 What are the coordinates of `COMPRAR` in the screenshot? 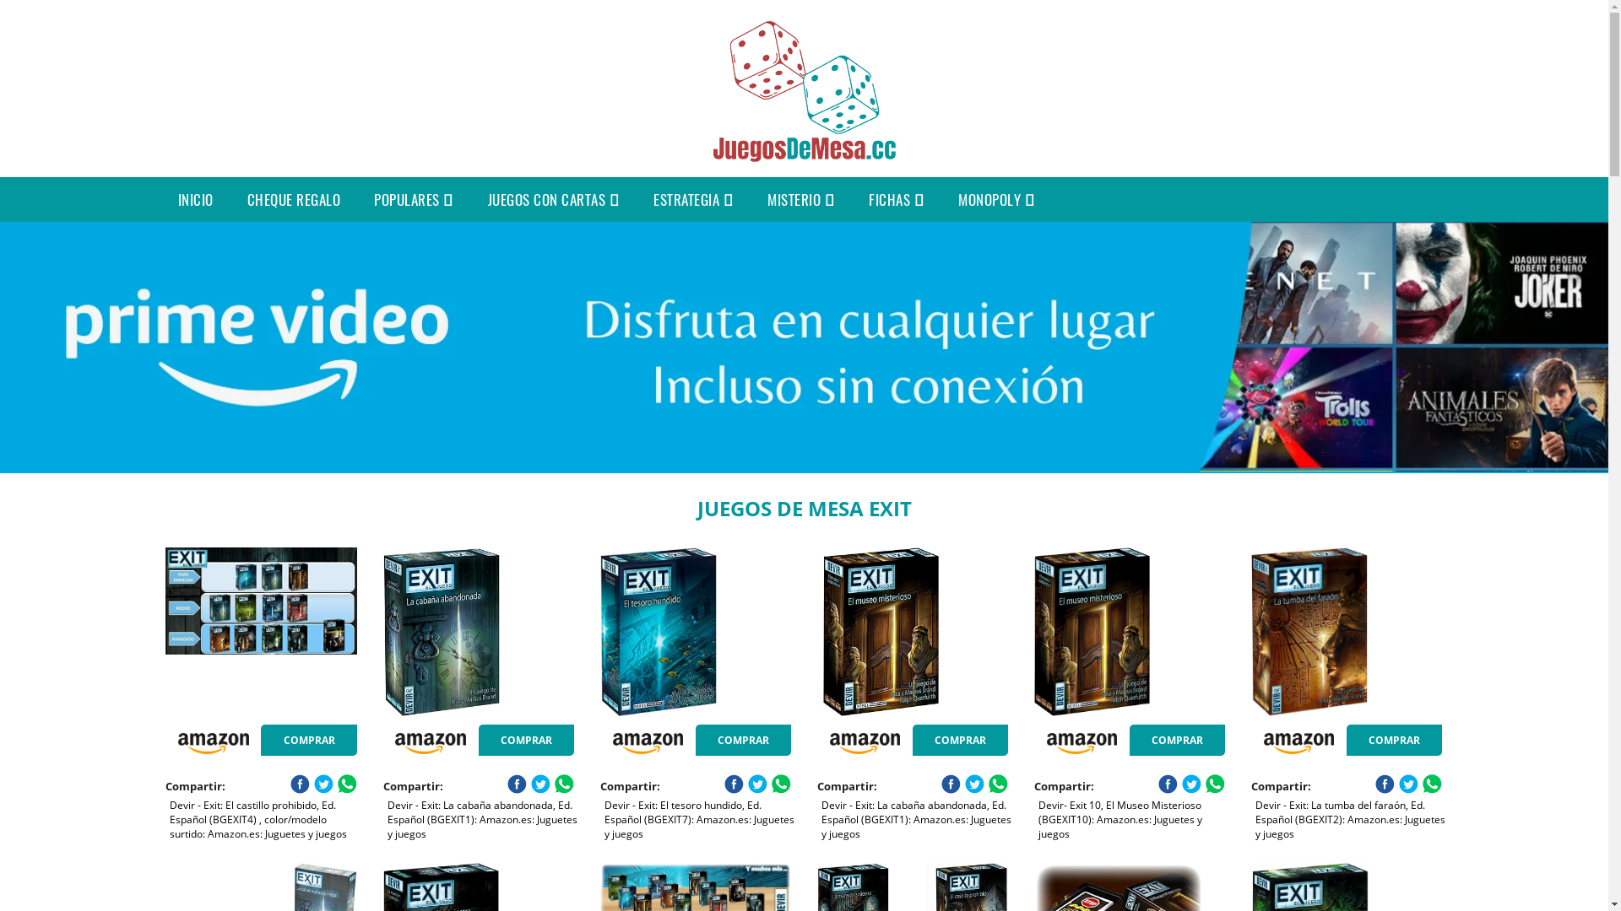 It's located at (743, 741).